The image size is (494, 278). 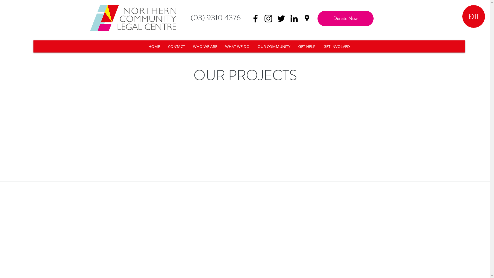 I want to click on HOME, so click(x=154, y=46).